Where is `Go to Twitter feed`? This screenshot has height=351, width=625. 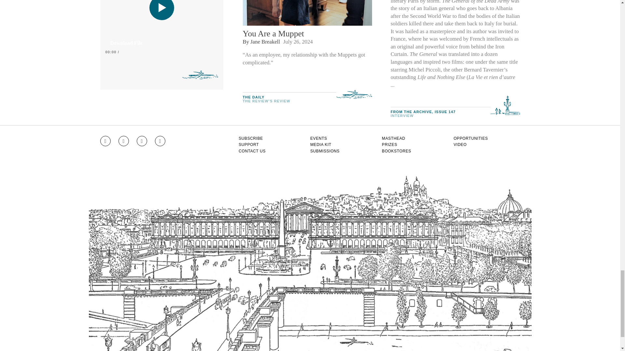 Go to Twitter feed is located at coordinates (142, 141).